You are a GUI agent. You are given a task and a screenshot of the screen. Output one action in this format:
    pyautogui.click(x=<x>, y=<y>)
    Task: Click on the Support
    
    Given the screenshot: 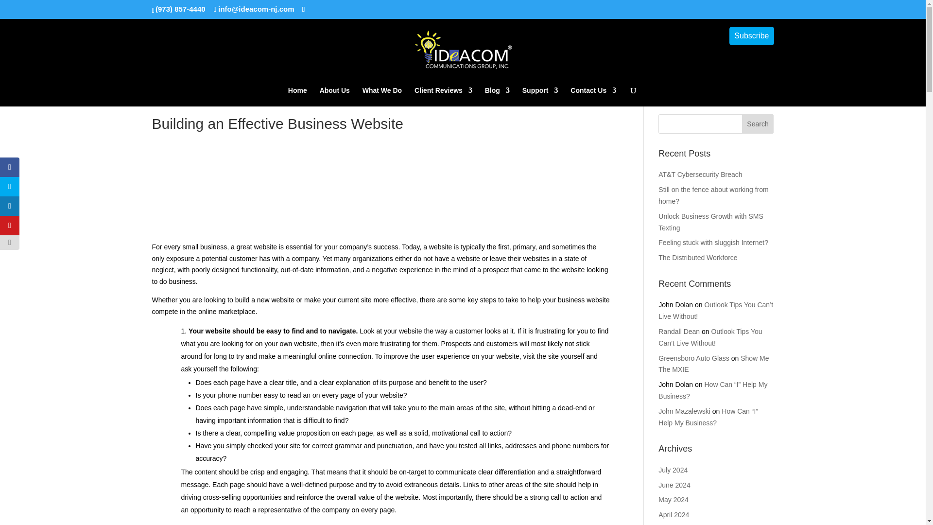 What is the action you would take?
    pyautogui.click(x=540, y=97)
    